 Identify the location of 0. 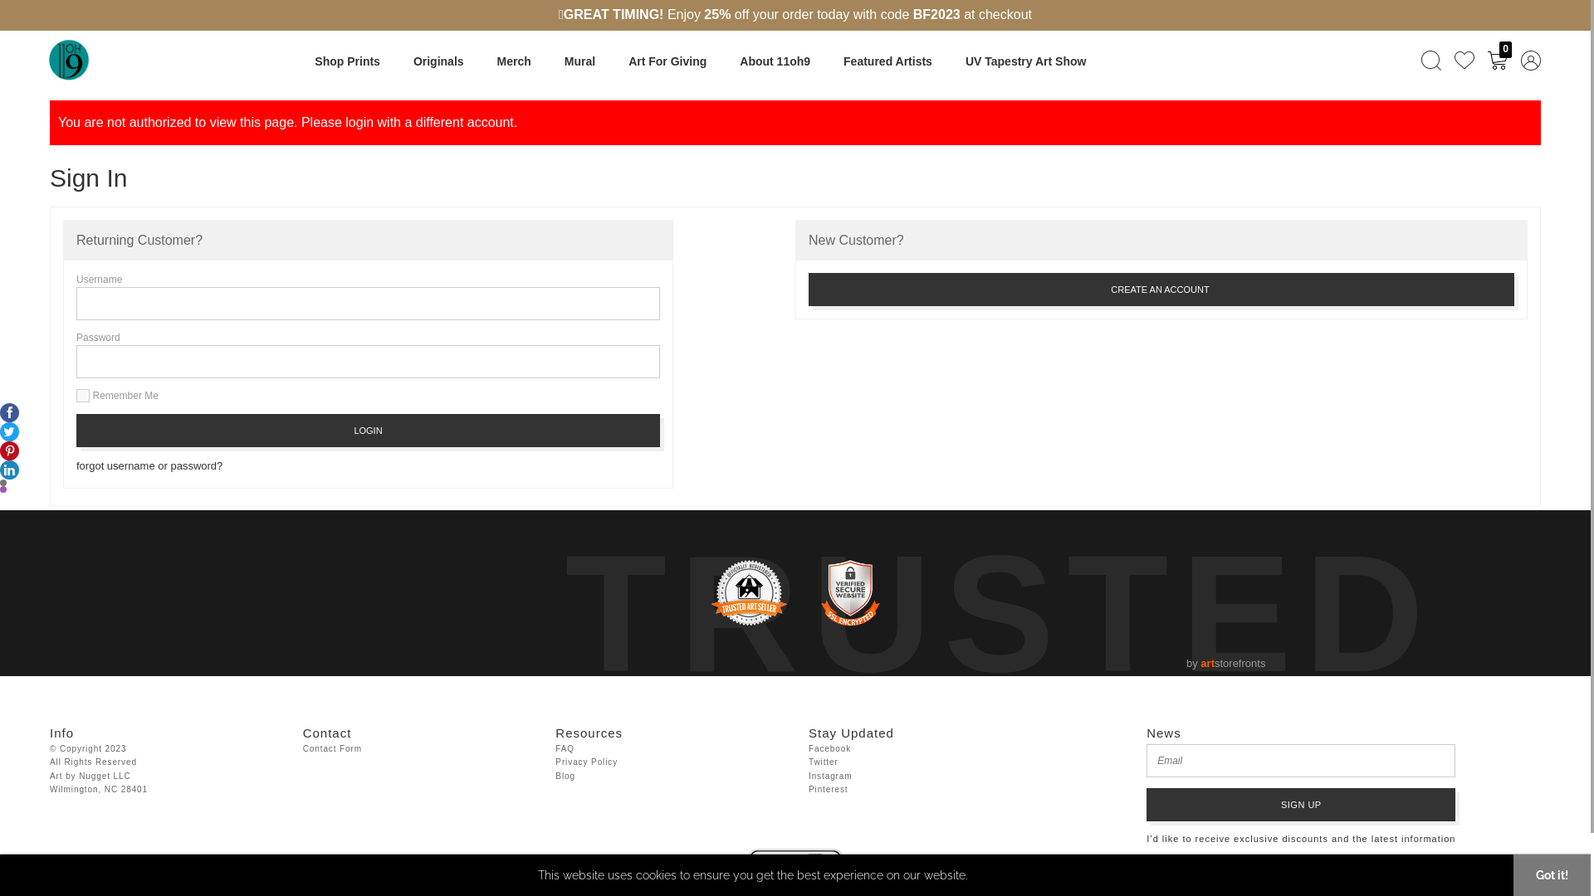
(1498, 60).